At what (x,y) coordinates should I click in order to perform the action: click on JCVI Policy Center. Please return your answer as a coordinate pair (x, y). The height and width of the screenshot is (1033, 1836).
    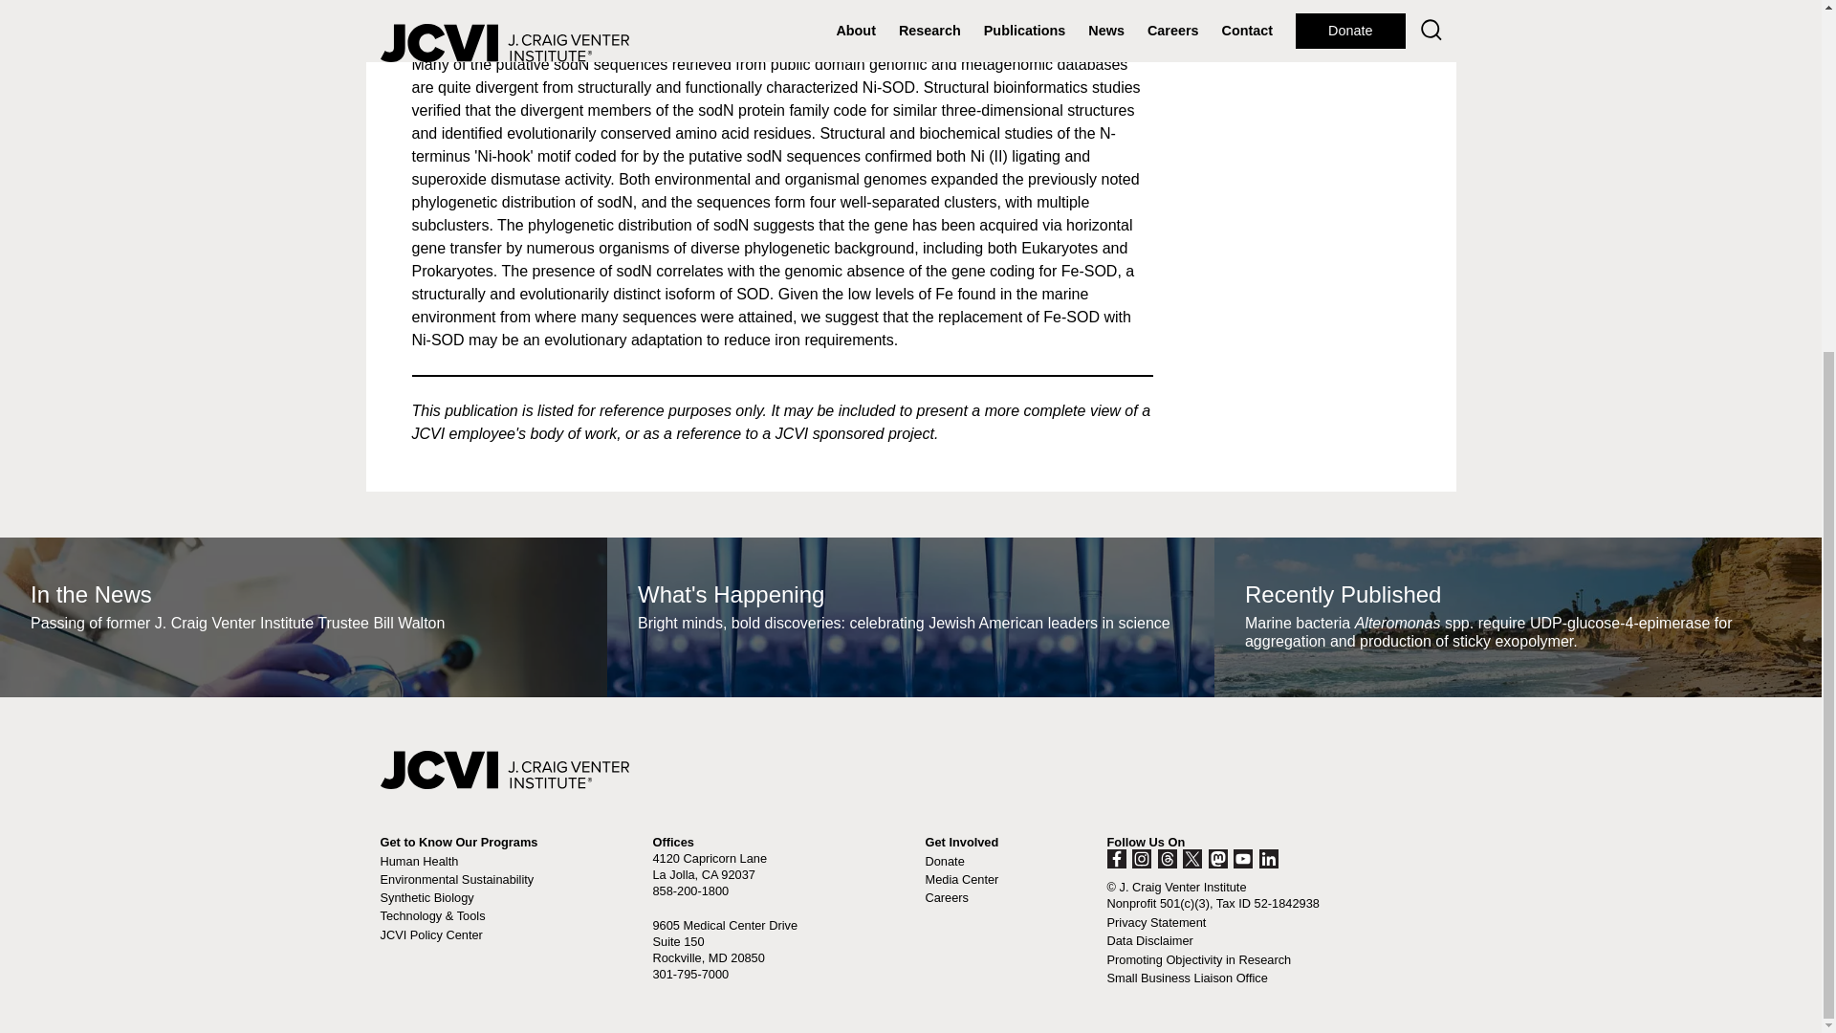
    Looking at the image, I should click on (430, 934).